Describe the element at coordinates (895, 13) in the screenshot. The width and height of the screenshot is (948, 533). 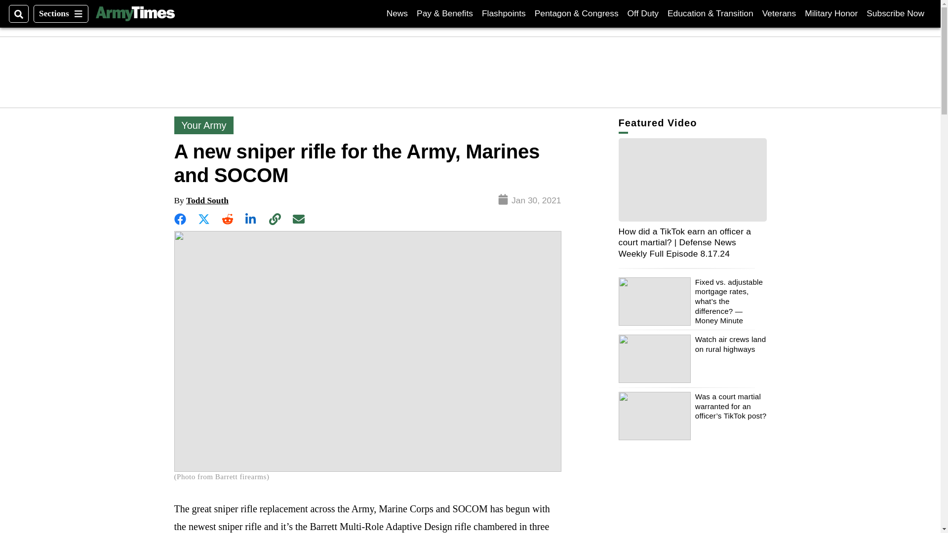
I see `News` at that location.